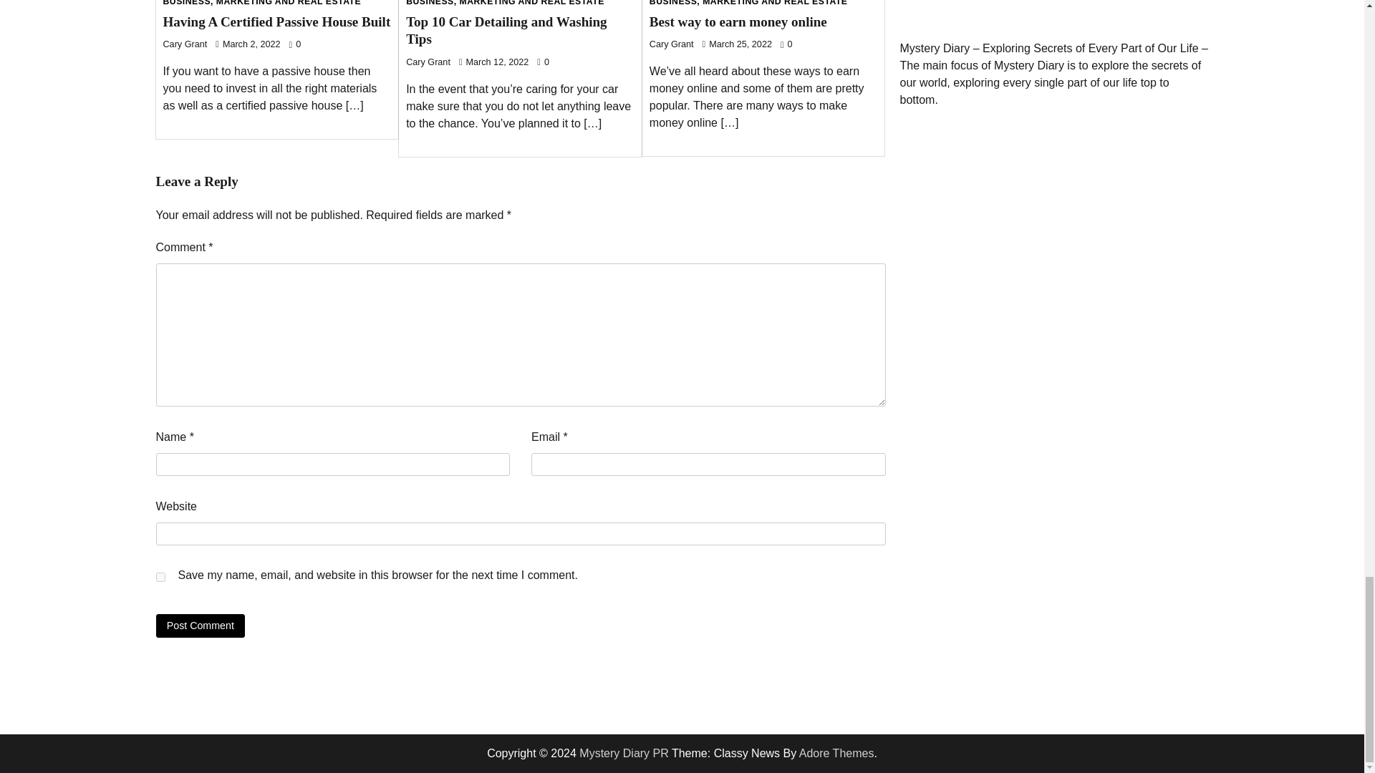 The image size is (1375, 773). What do you see at coordinates (185, 44) in the screenshot?
I see `Cary Grant` at bounding box center [185, 44].